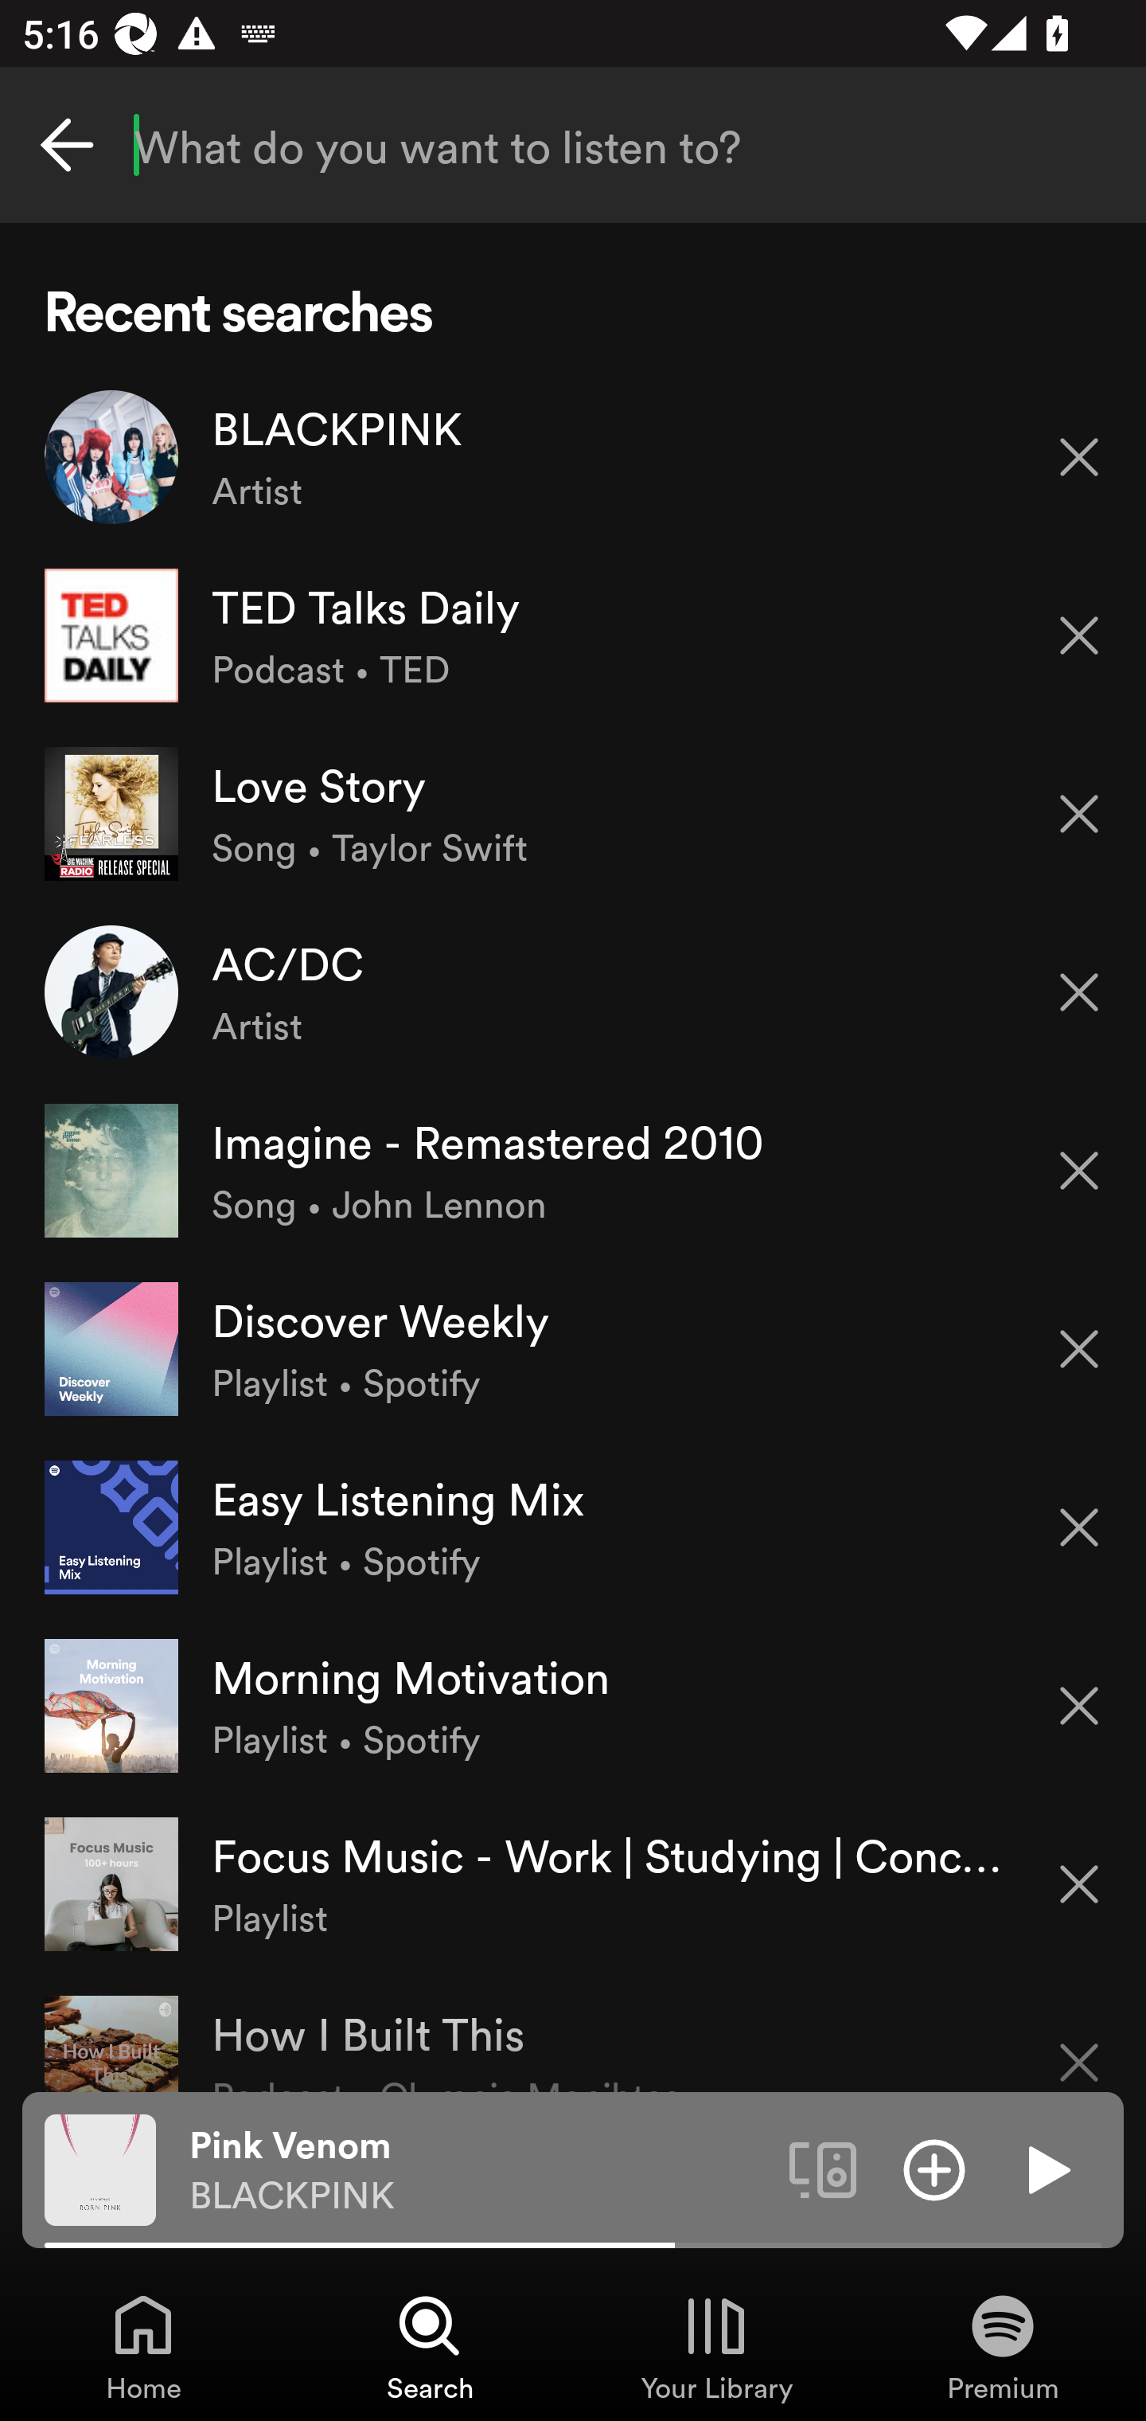  I want to click on Add item, so click(934, 2169).